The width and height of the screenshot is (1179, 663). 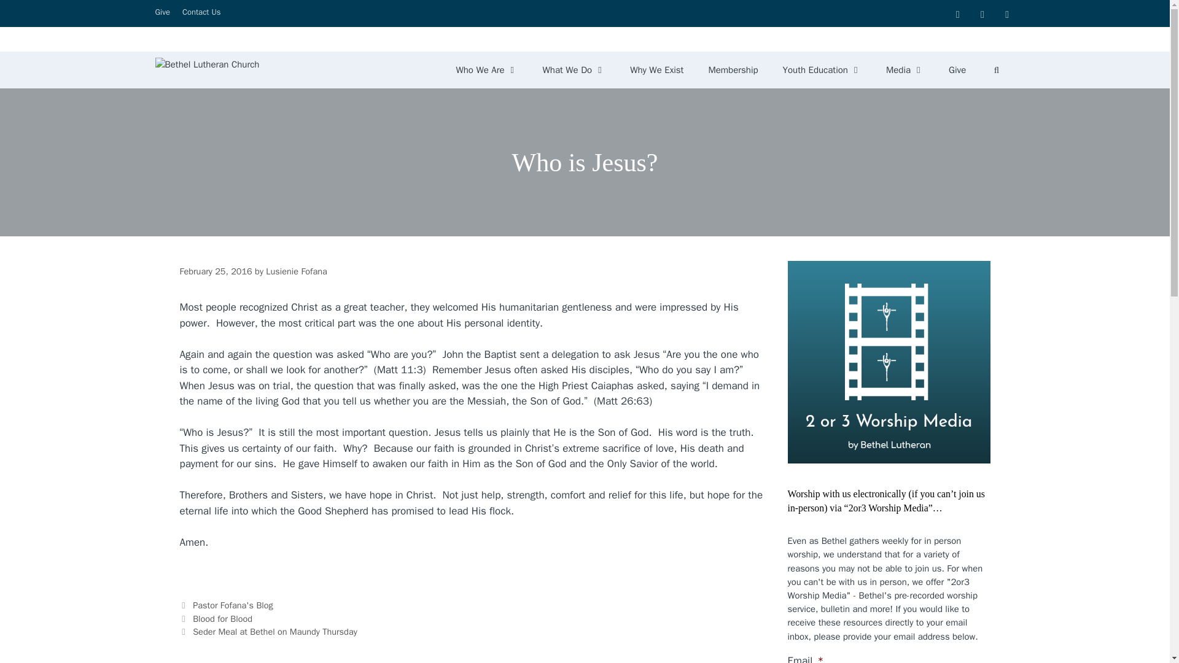 What do you see at coordinates (296, 271) in the screenshot?
I see `Lusienie Fofana` at bounding box center [296, 271].